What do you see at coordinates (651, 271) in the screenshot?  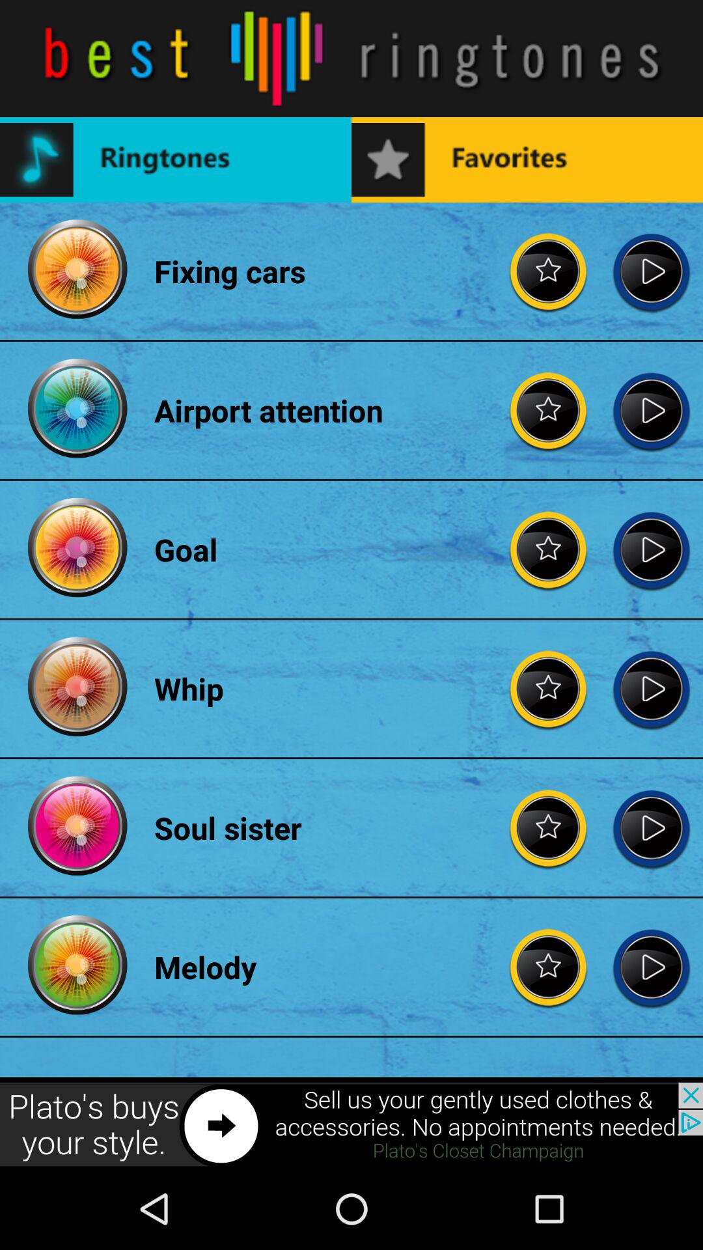 I see `play the option` at bounding box center [651, 271].